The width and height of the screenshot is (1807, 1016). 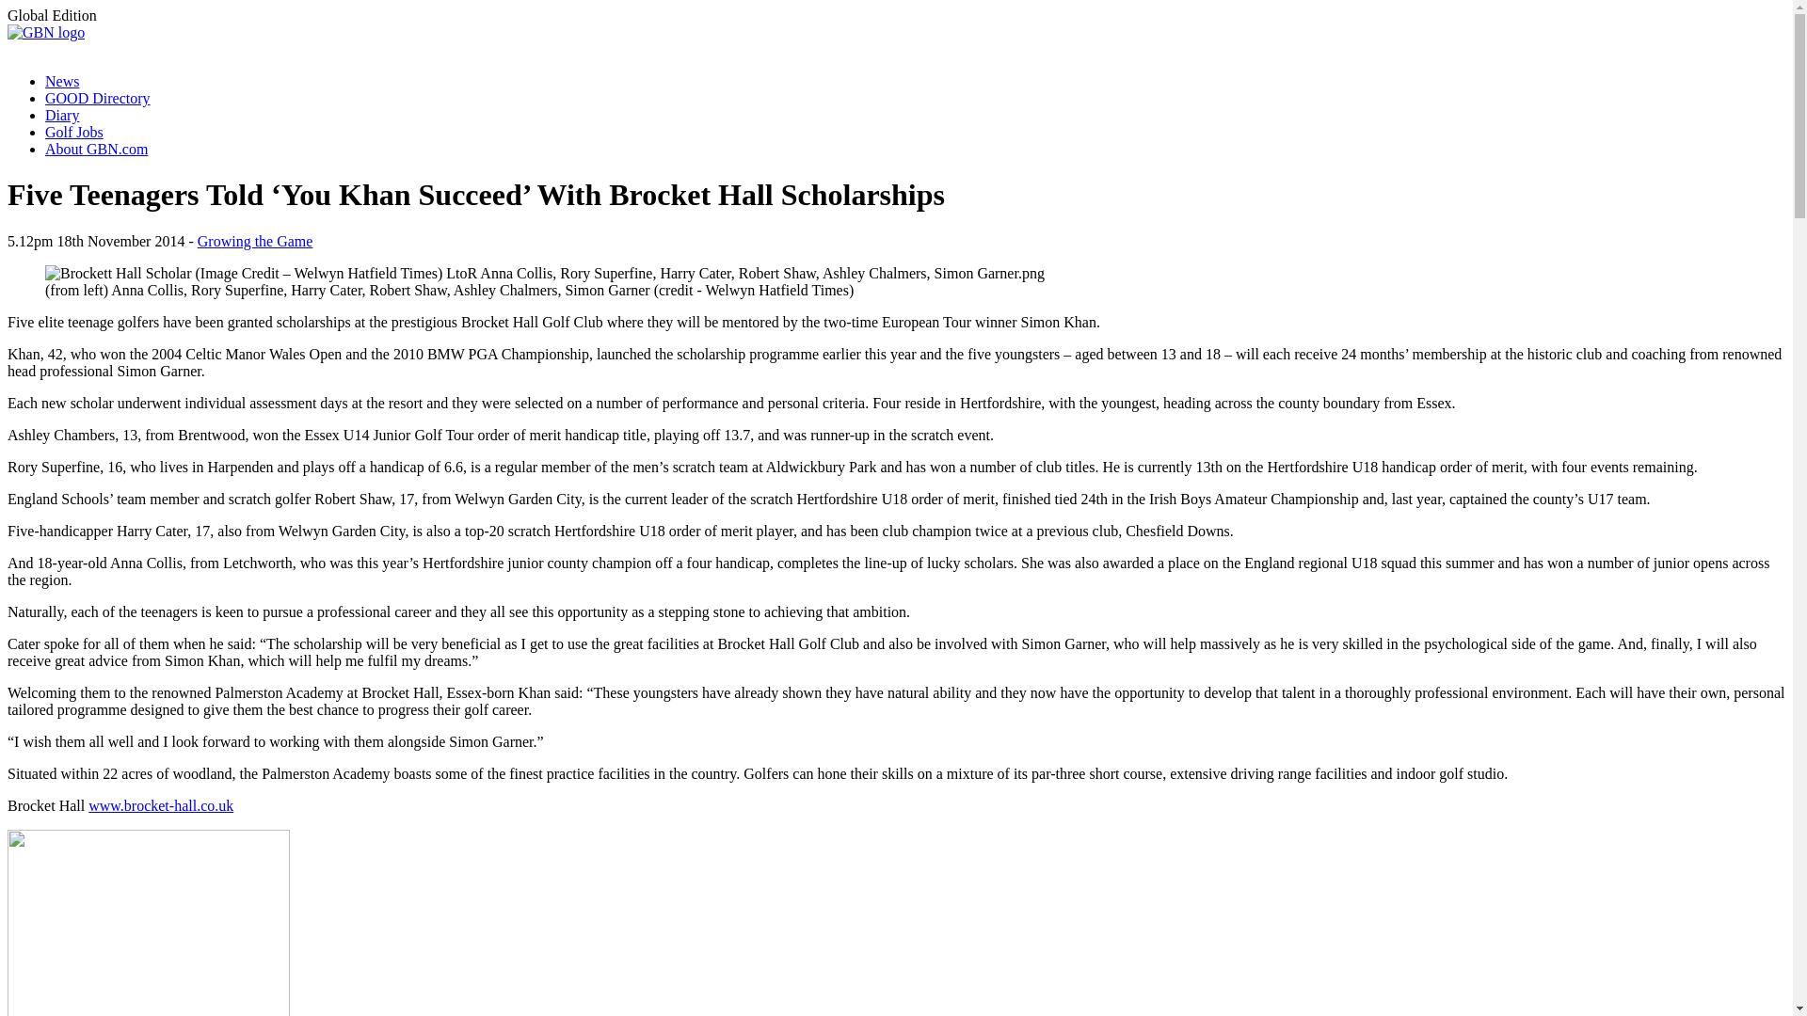 What do you see at coordinates (254, 241) in the screenshot?
I see `Growing the Game` at bounding box center [254, 241].